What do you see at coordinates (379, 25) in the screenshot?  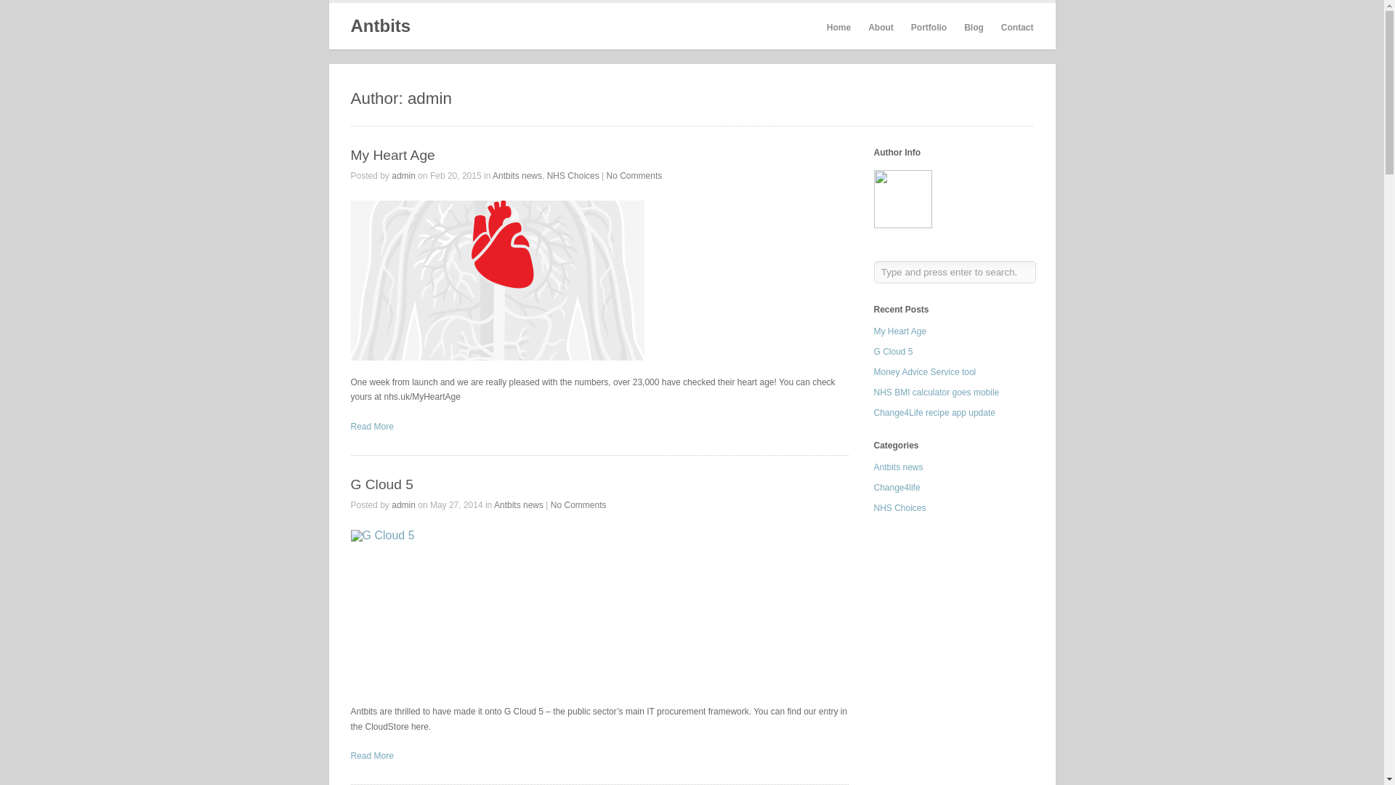 I see `Antbits` at bounding box center [379, 25].